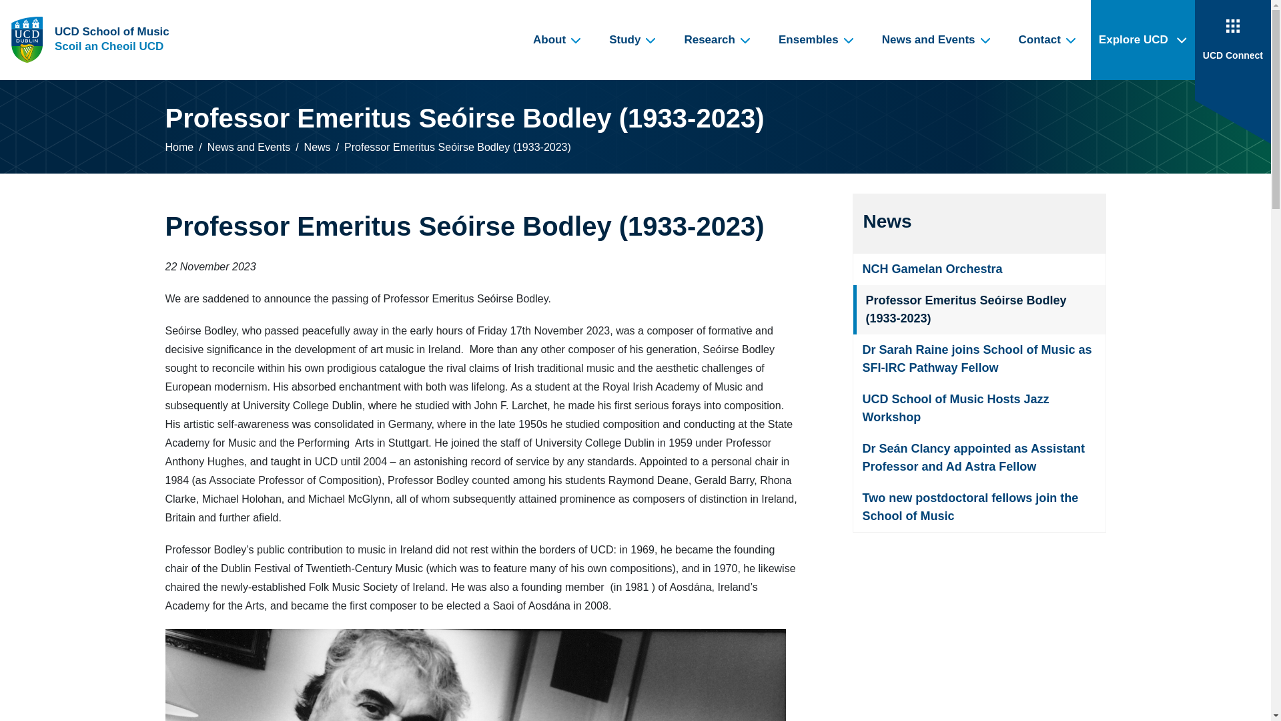  Describe the element at coordinates (558, 40) in the screenshot. I see `Research` at that location.